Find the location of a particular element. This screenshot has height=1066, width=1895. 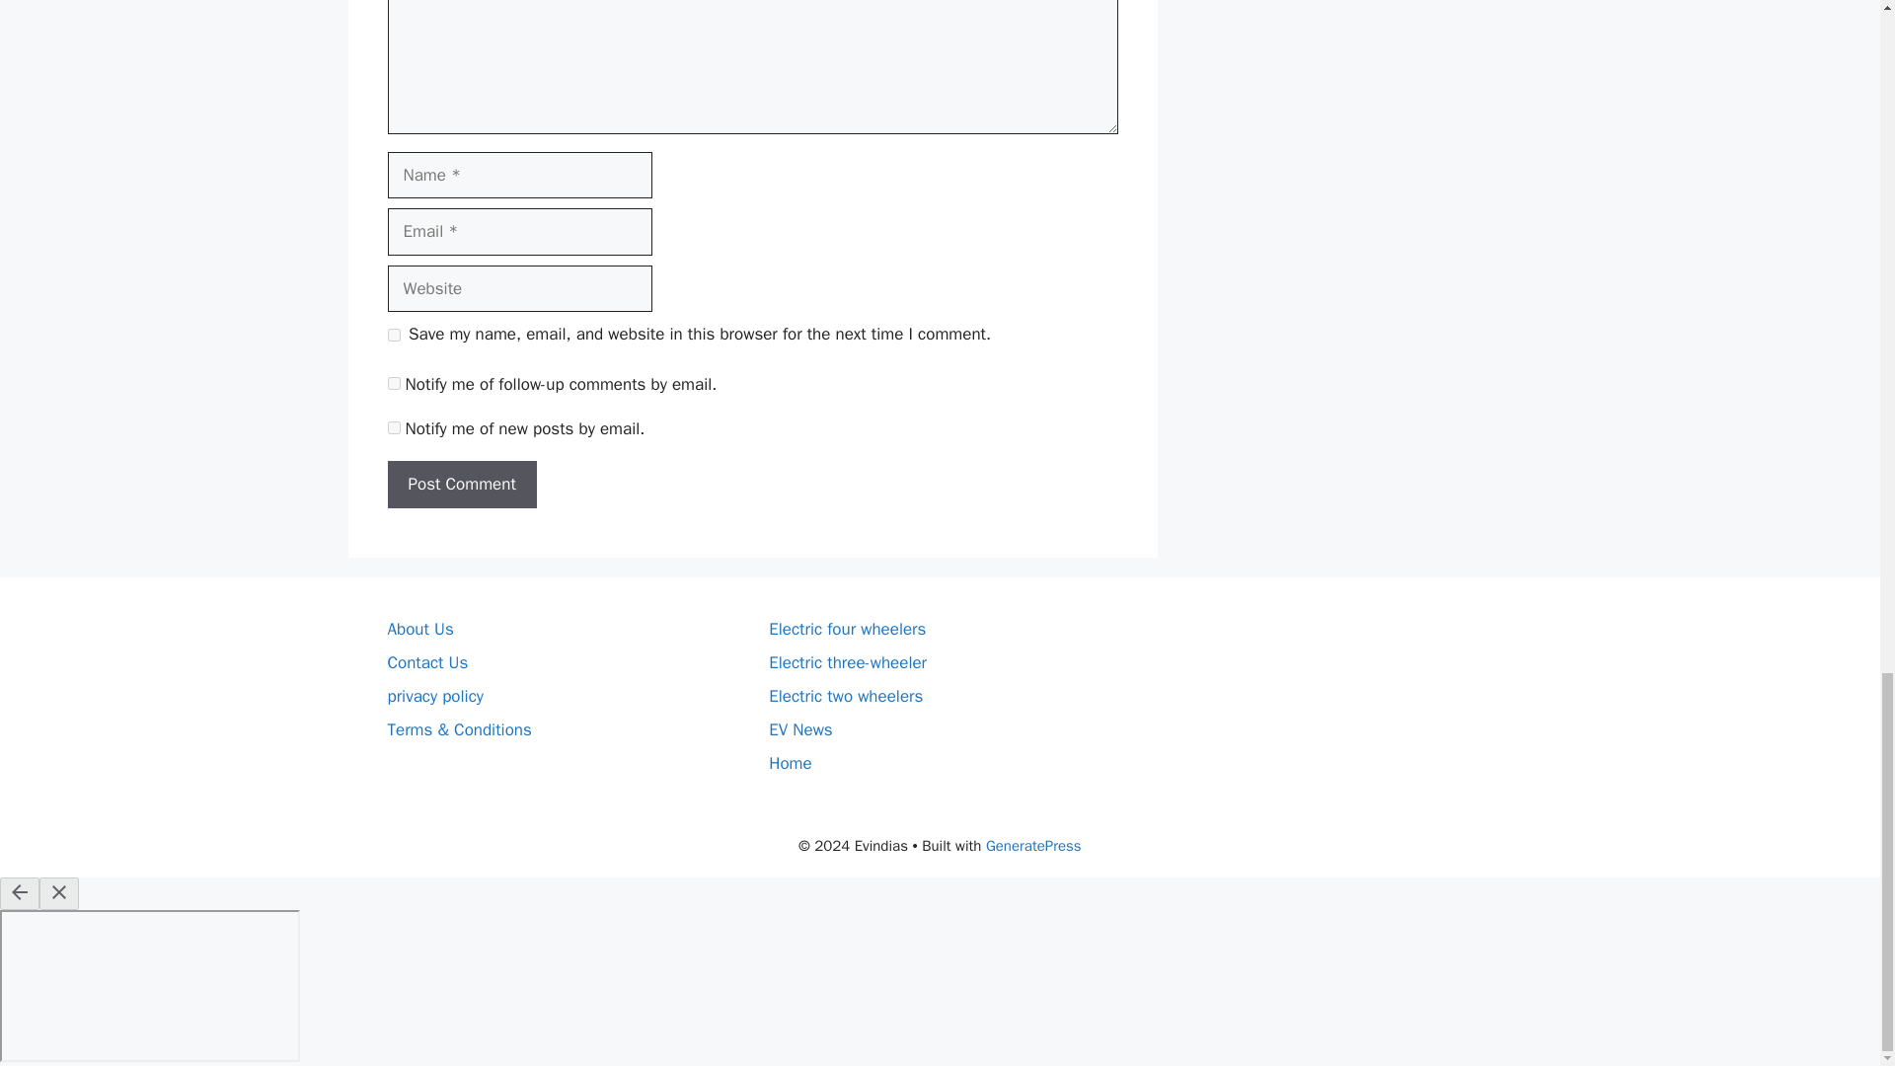

privacy policy is located at coordinates (434, 697).